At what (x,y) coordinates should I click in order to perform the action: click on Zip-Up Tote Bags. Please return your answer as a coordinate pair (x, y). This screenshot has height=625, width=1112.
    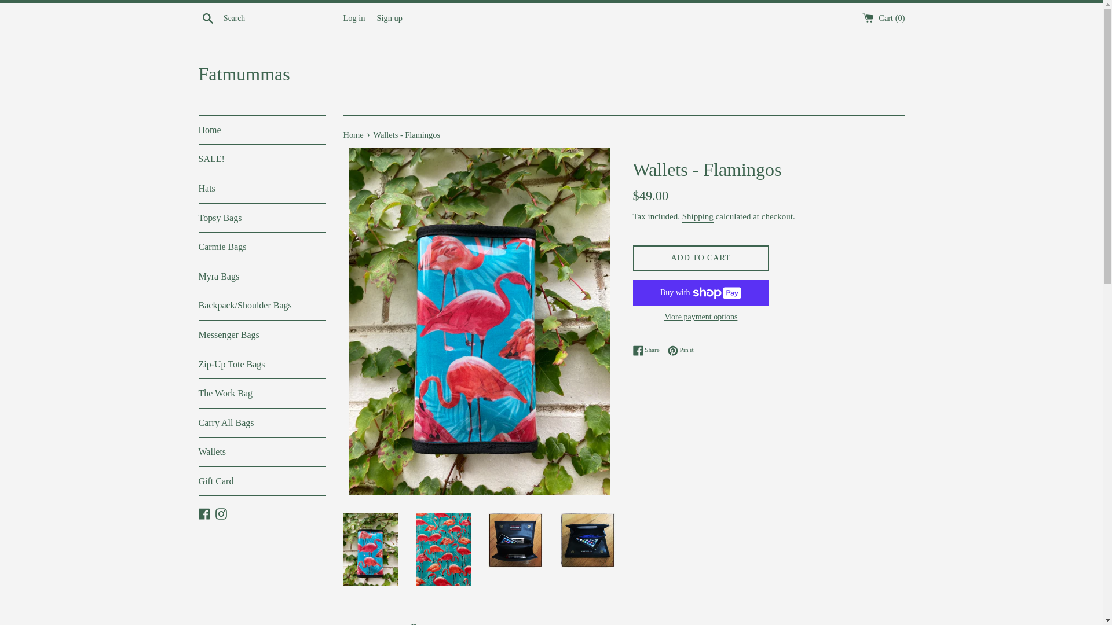
    Looking at the image, I should click on (262, 364).